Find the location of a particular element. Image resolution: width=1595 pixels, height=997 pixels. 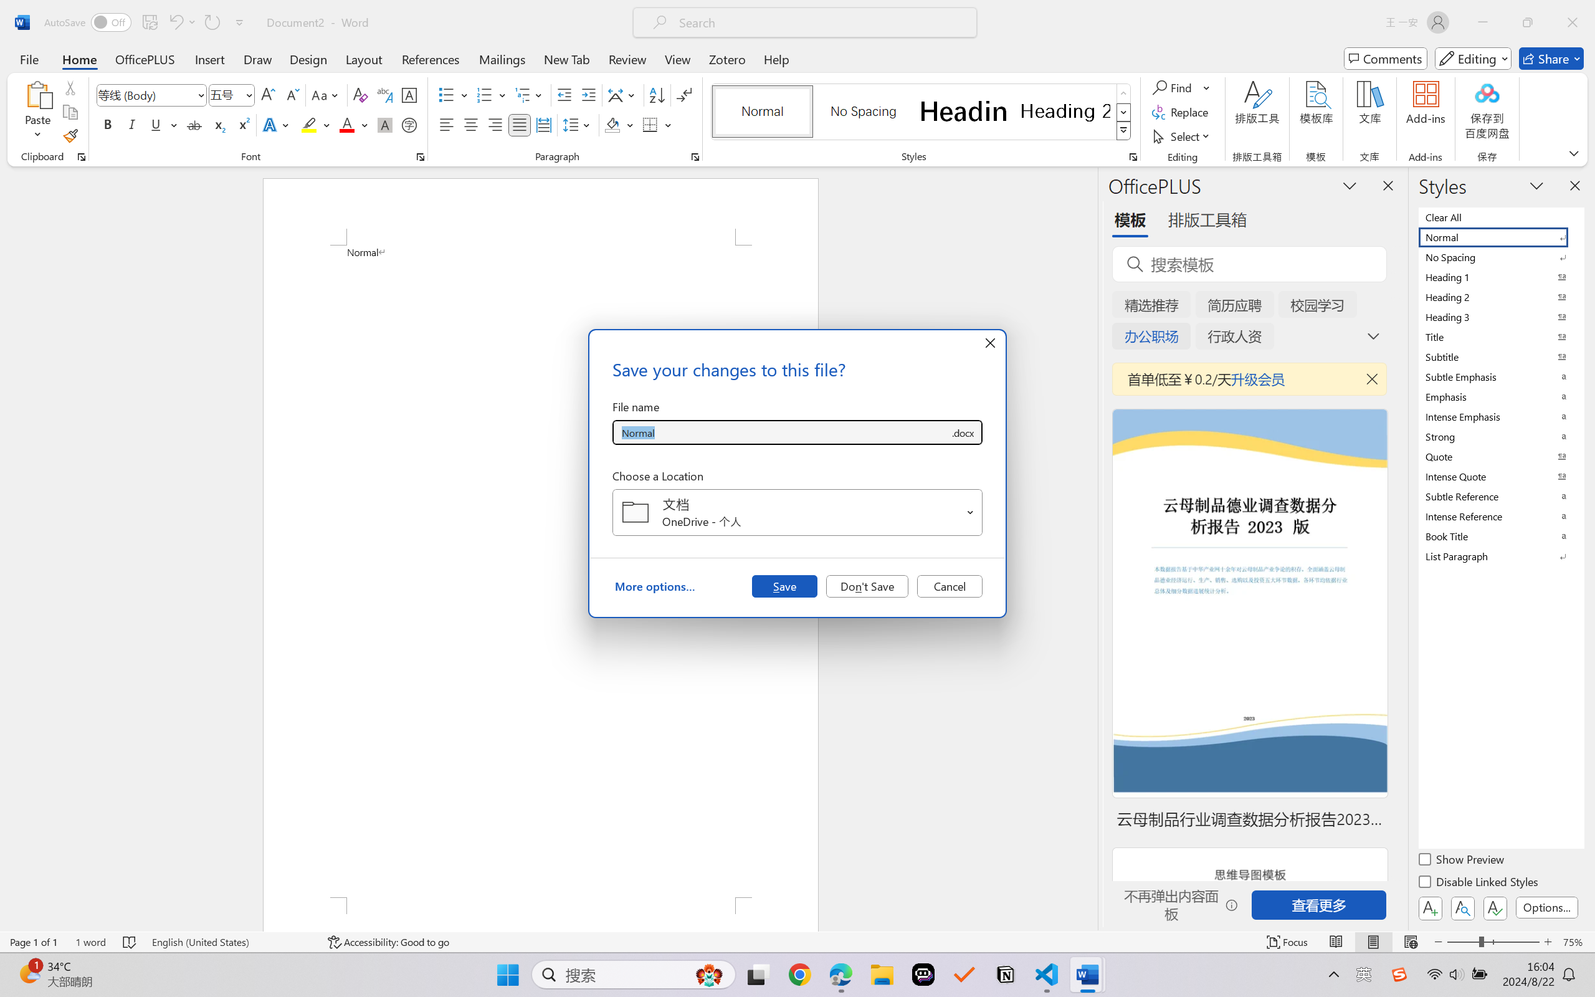

Class: NetUIScrollBar is located at coordinates (1089, 548).